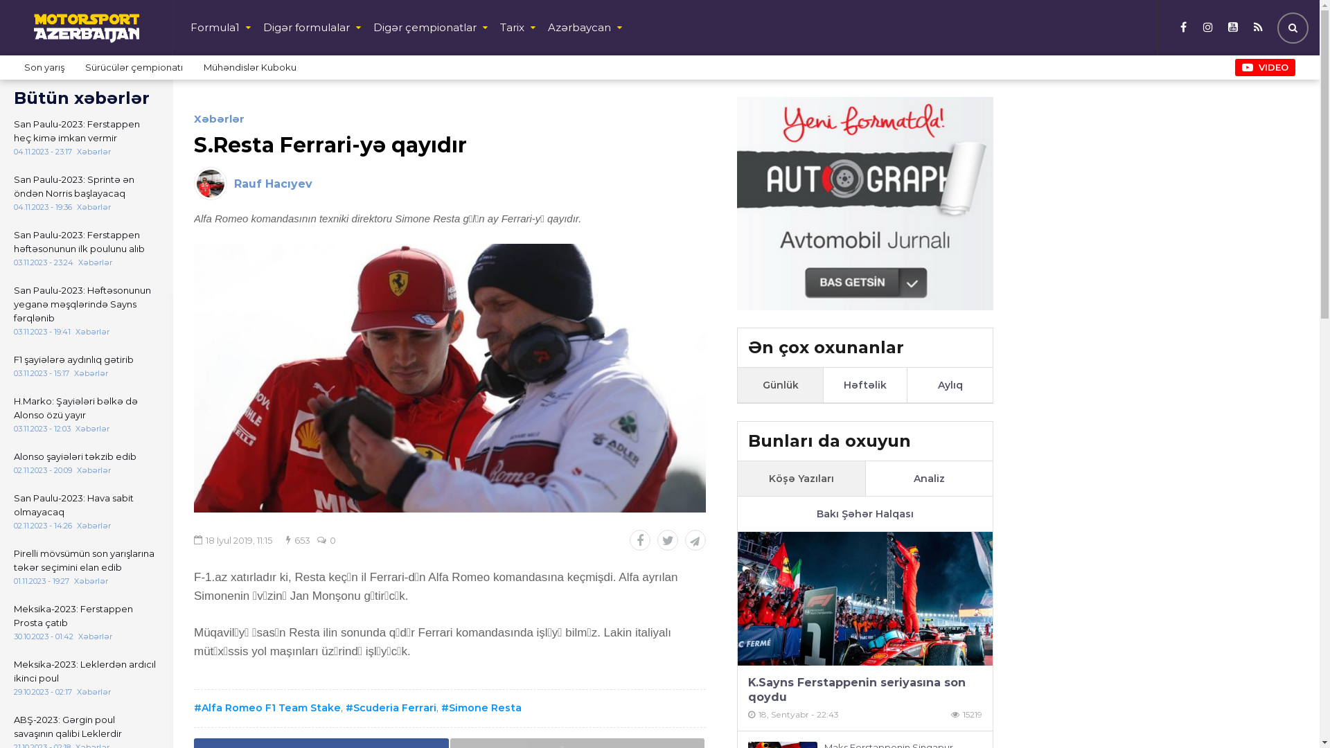  I want to click on Tarix, so click(521, 28).